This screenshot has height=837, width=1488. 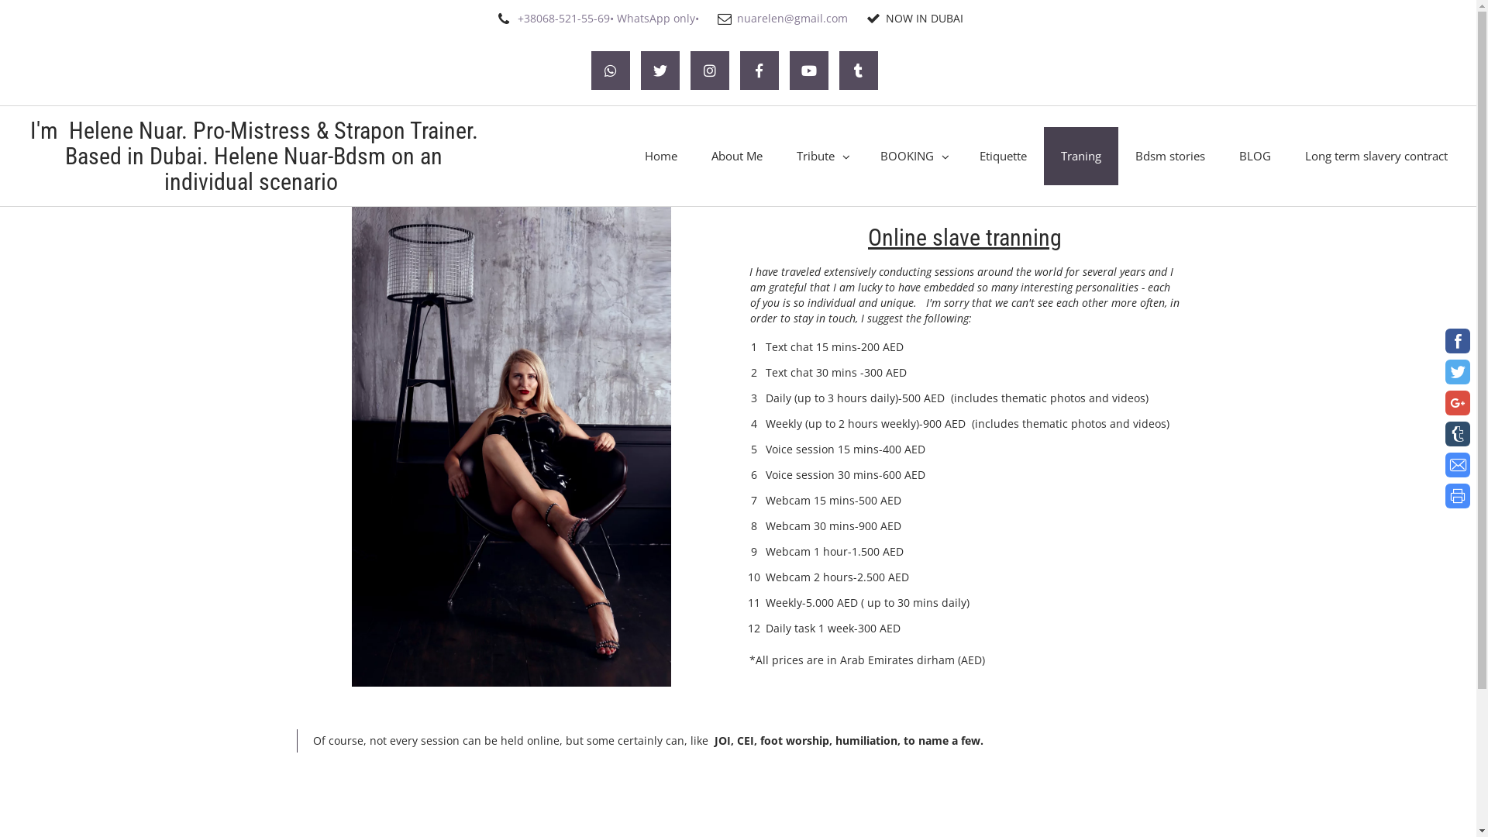 I want to click on Share to Facebook, so click(x=1458, y=341).